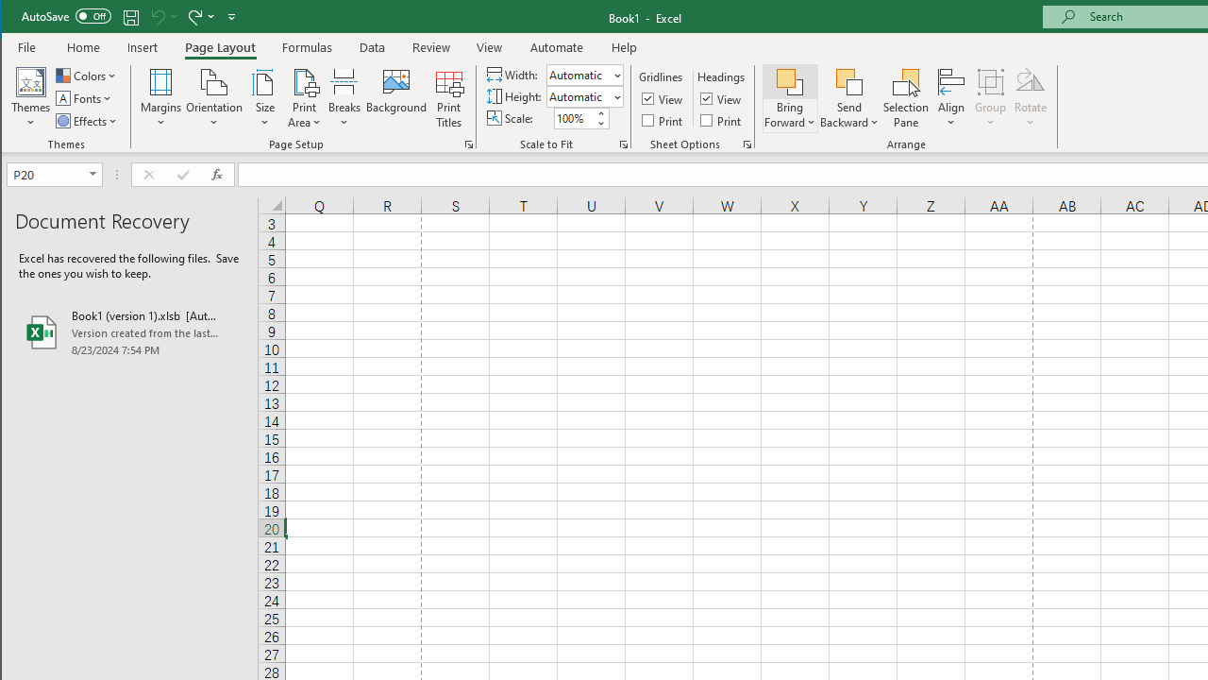  What do you see at coordinates (1031, 98) in the screenshot?
I see `Rotate` at bounding box center [1031, 98].